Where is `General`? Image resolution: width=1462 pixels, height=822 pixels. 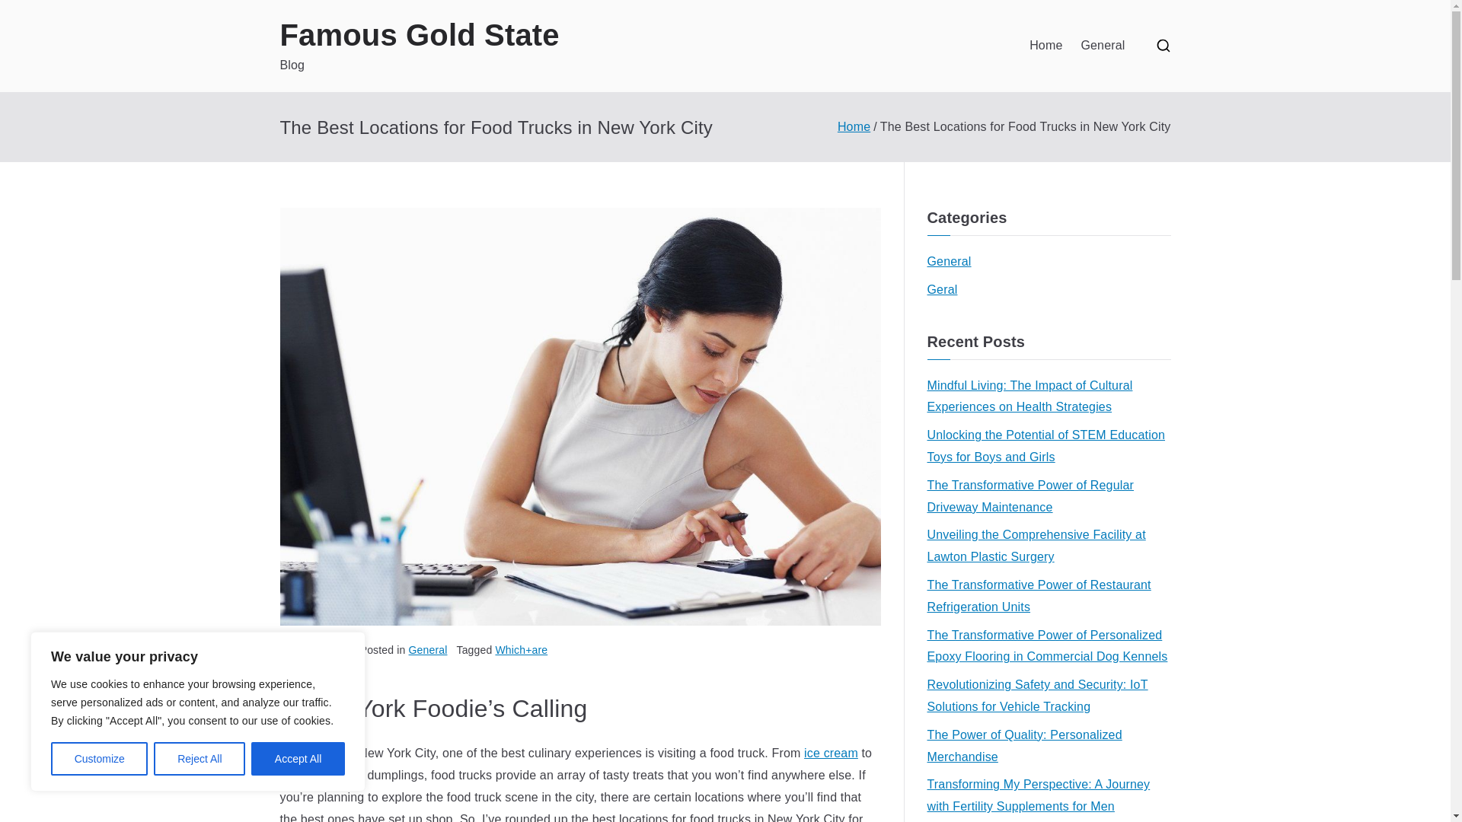 General is located at coordinates (949, 262).